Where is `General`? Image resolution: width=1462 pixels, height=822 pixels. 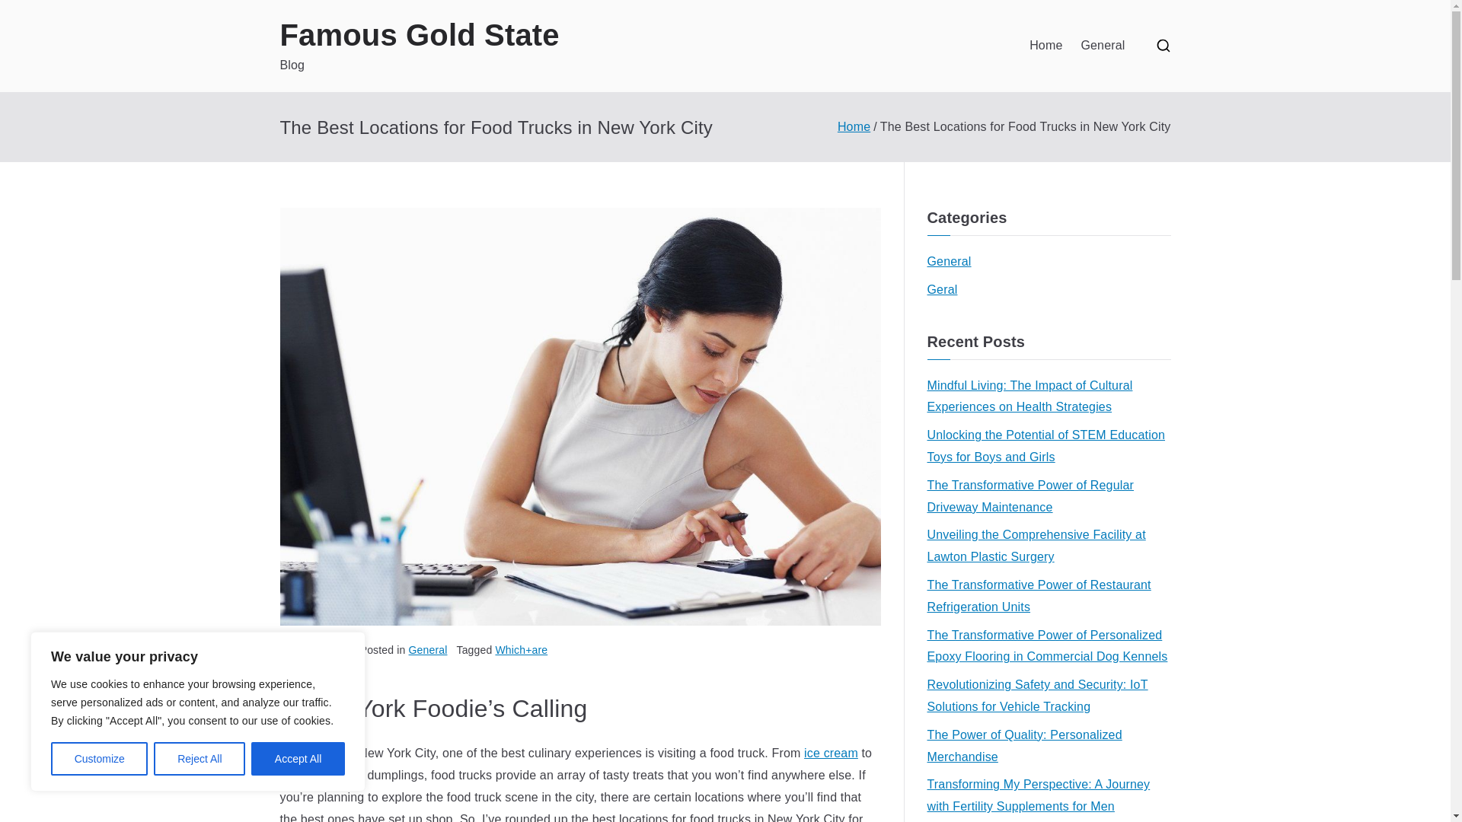 General is located at coordinates (949, 262).